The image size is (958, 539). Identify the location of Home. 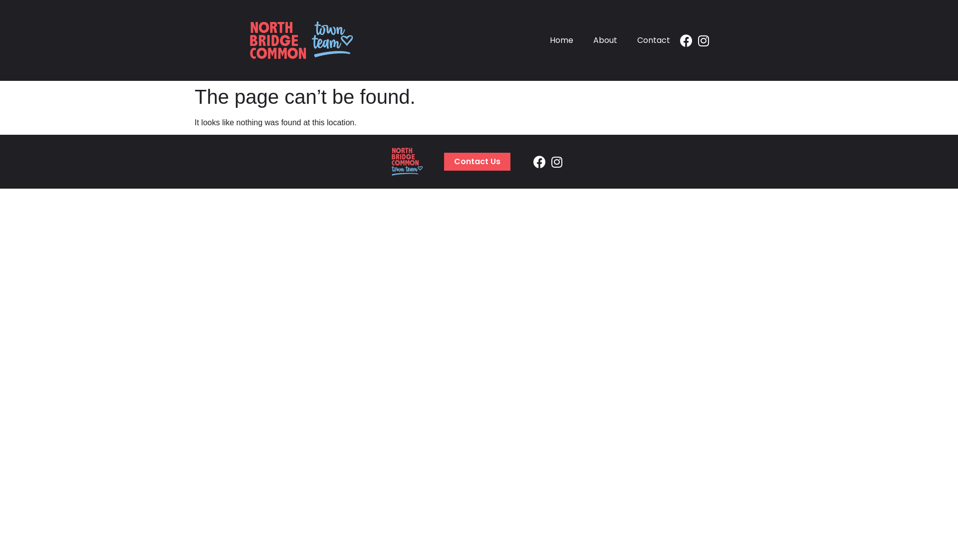
(562, 40).